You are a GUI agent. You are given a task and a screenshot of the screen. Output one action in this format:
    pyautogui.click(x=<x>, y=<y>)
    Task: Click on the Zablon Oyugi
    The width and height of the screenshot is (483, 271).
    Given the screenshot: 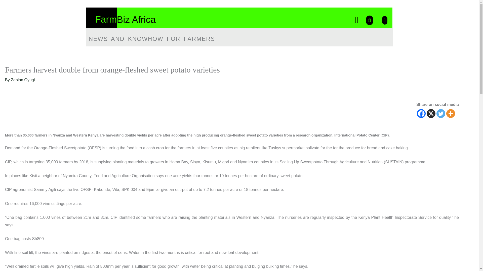 What is the action you would take?
    pyautogui.click(x=23, y=80)
    